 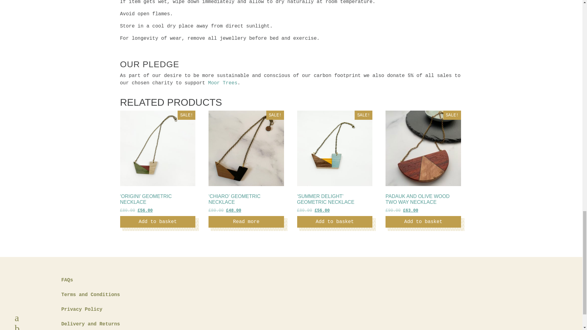 What do you see at coordinates (246, 222) in the screenshot?
I see `Read more` at bounding box center [246, 222].